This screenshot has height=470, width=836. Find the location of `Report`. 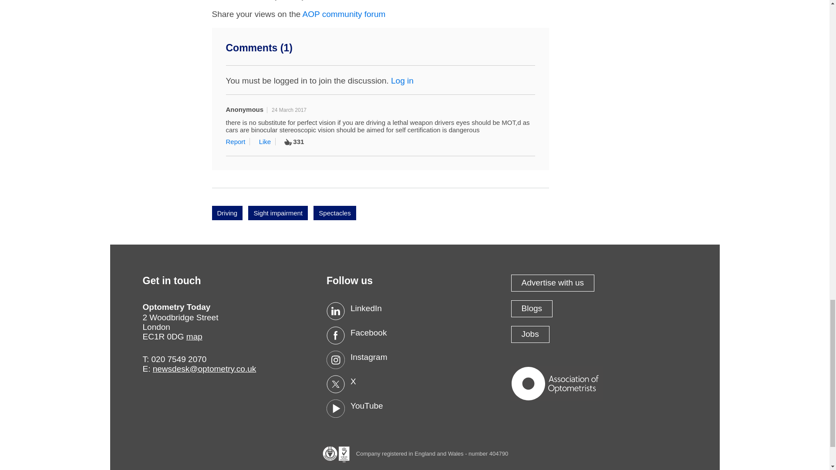

Report is located at coordinates (238, 141).